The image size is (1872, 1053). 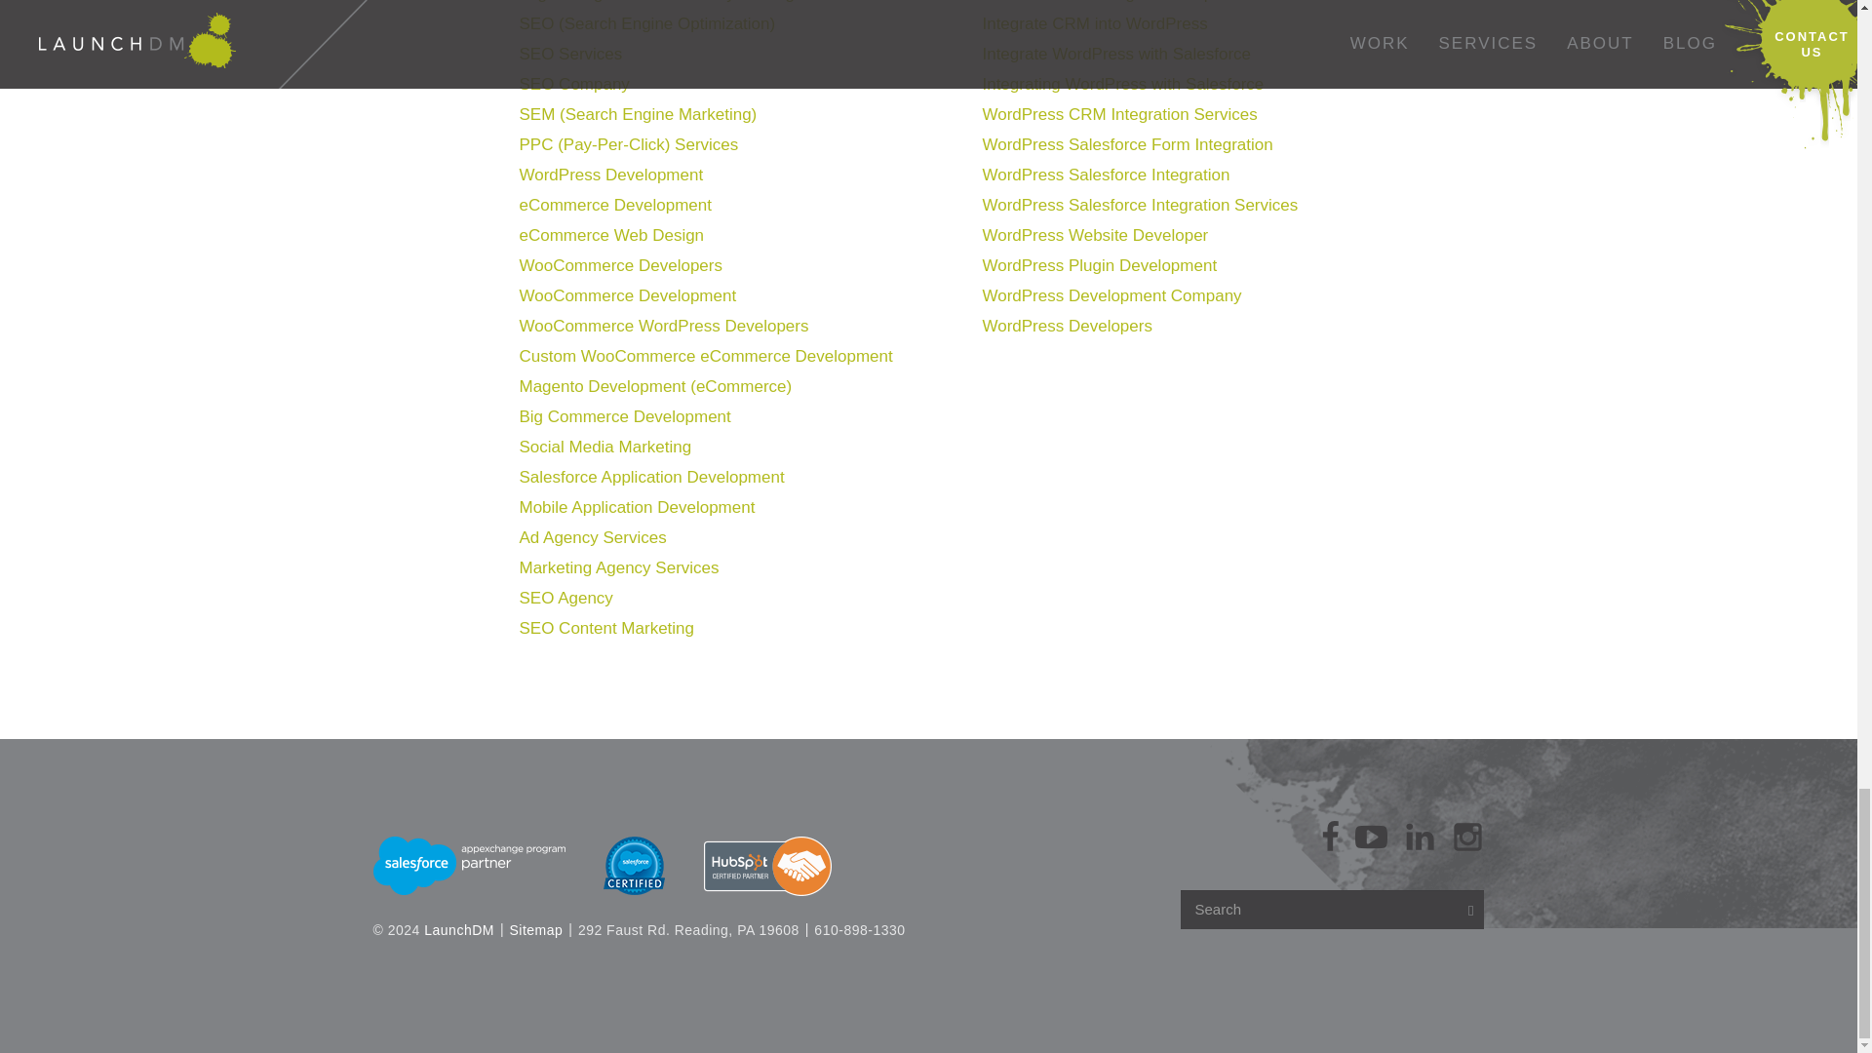 I want to click on WordPress Development, so click(x=610, y=175).